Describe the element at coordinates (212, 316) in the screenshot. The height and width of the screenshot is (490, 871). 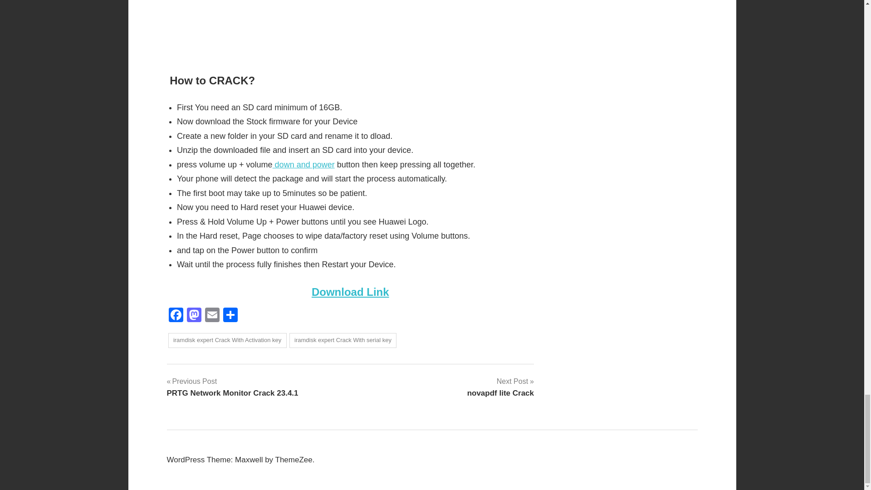
I see `iramdisk expert Crack With Activation key` at that location.